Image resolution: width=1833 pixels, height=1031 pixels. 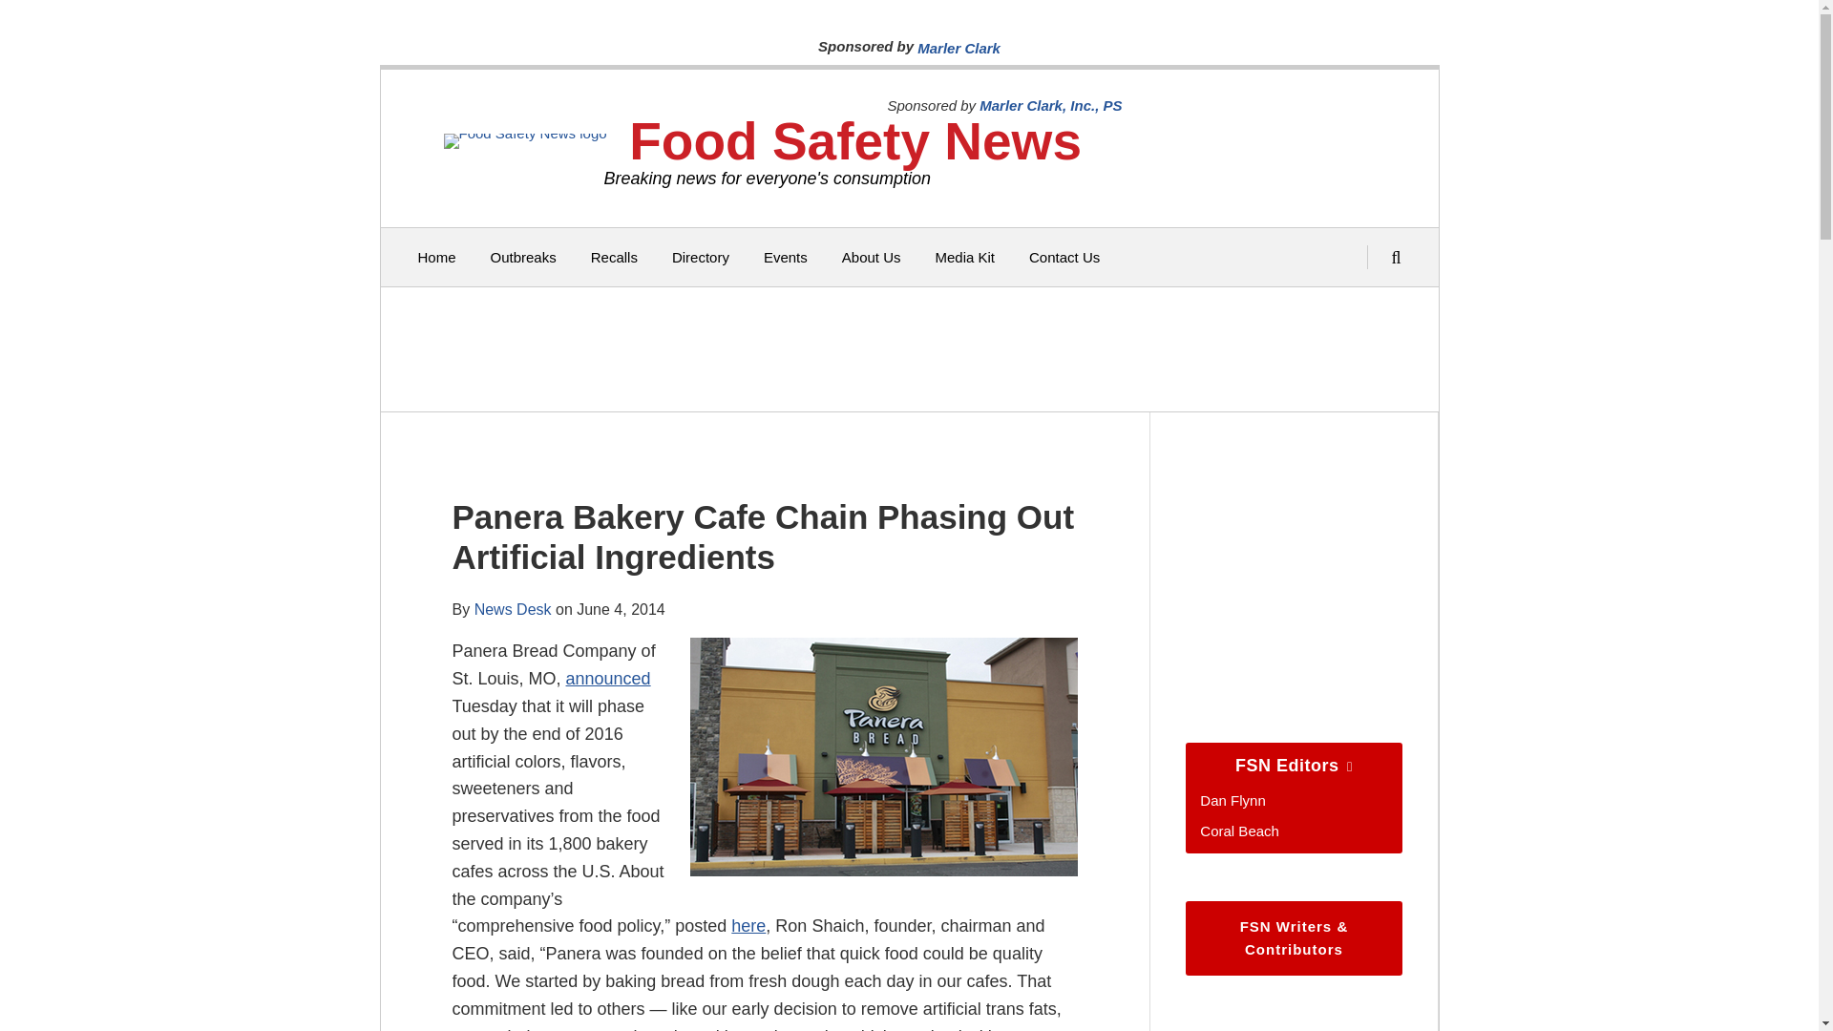 What do you see at coordinates (608, 678) in the screenshot?
I see `announced` at bounding box center [608, 678].